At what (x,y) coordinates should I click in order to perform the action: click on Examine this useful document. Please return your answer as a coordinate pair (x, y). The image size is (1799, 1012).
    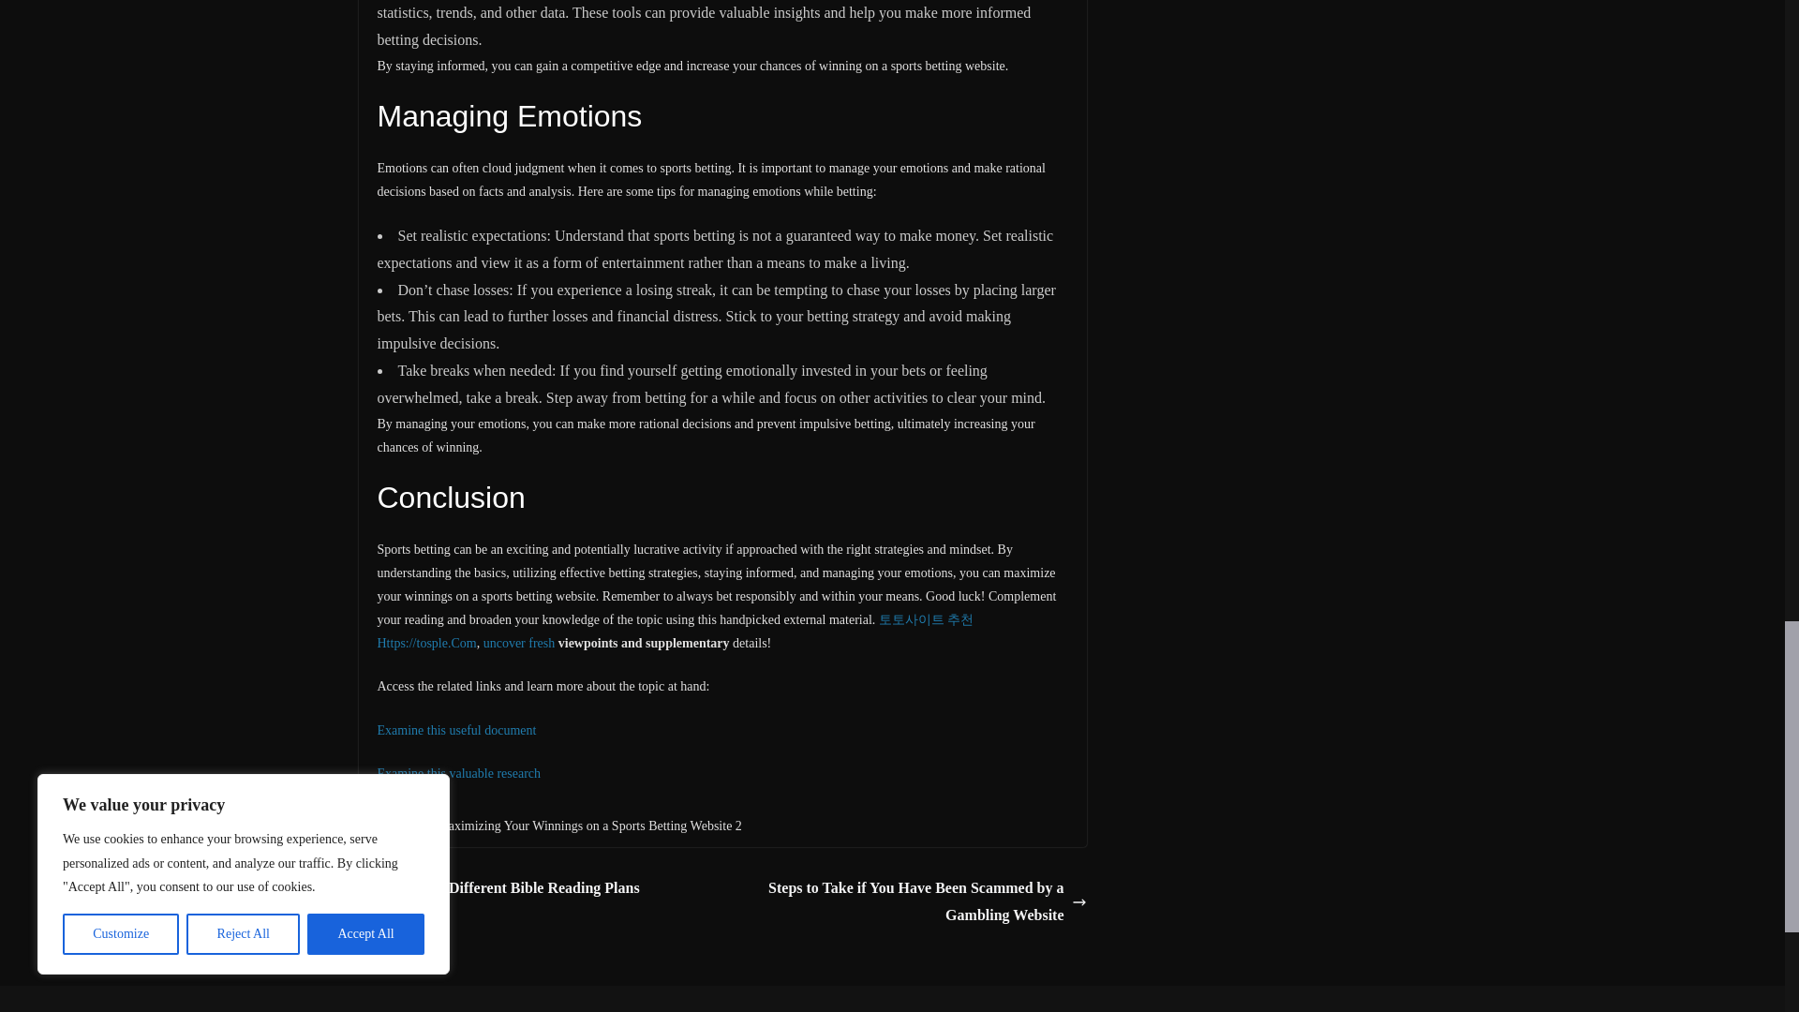
    Looking at the image, I should click on (455, 731).